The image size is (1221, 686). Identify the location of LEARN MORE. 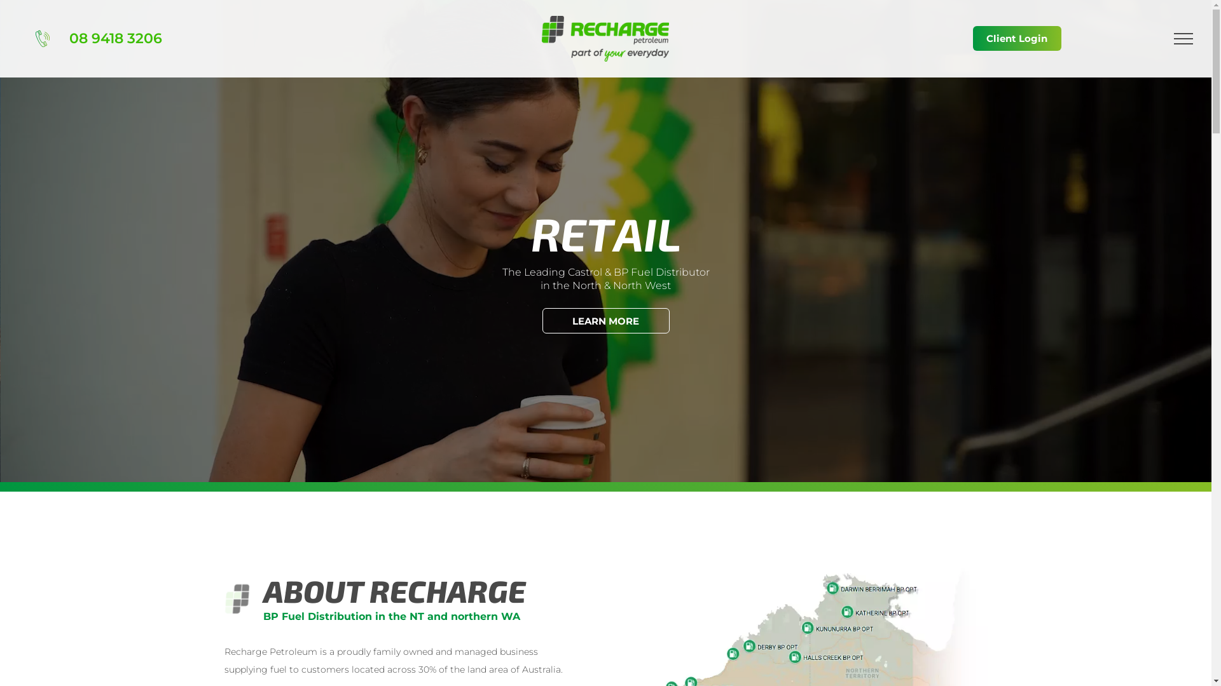
(605, 321).